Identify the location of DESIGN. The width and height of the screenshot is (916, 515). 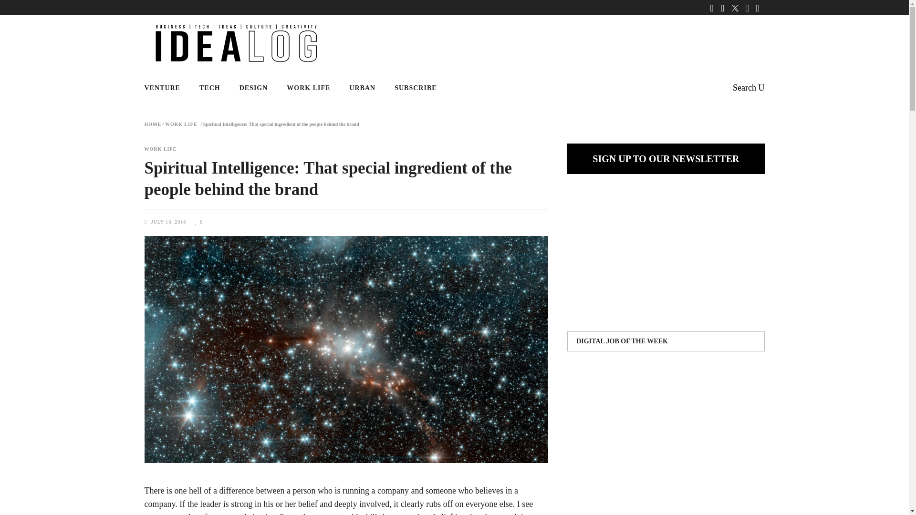
(253, 88).